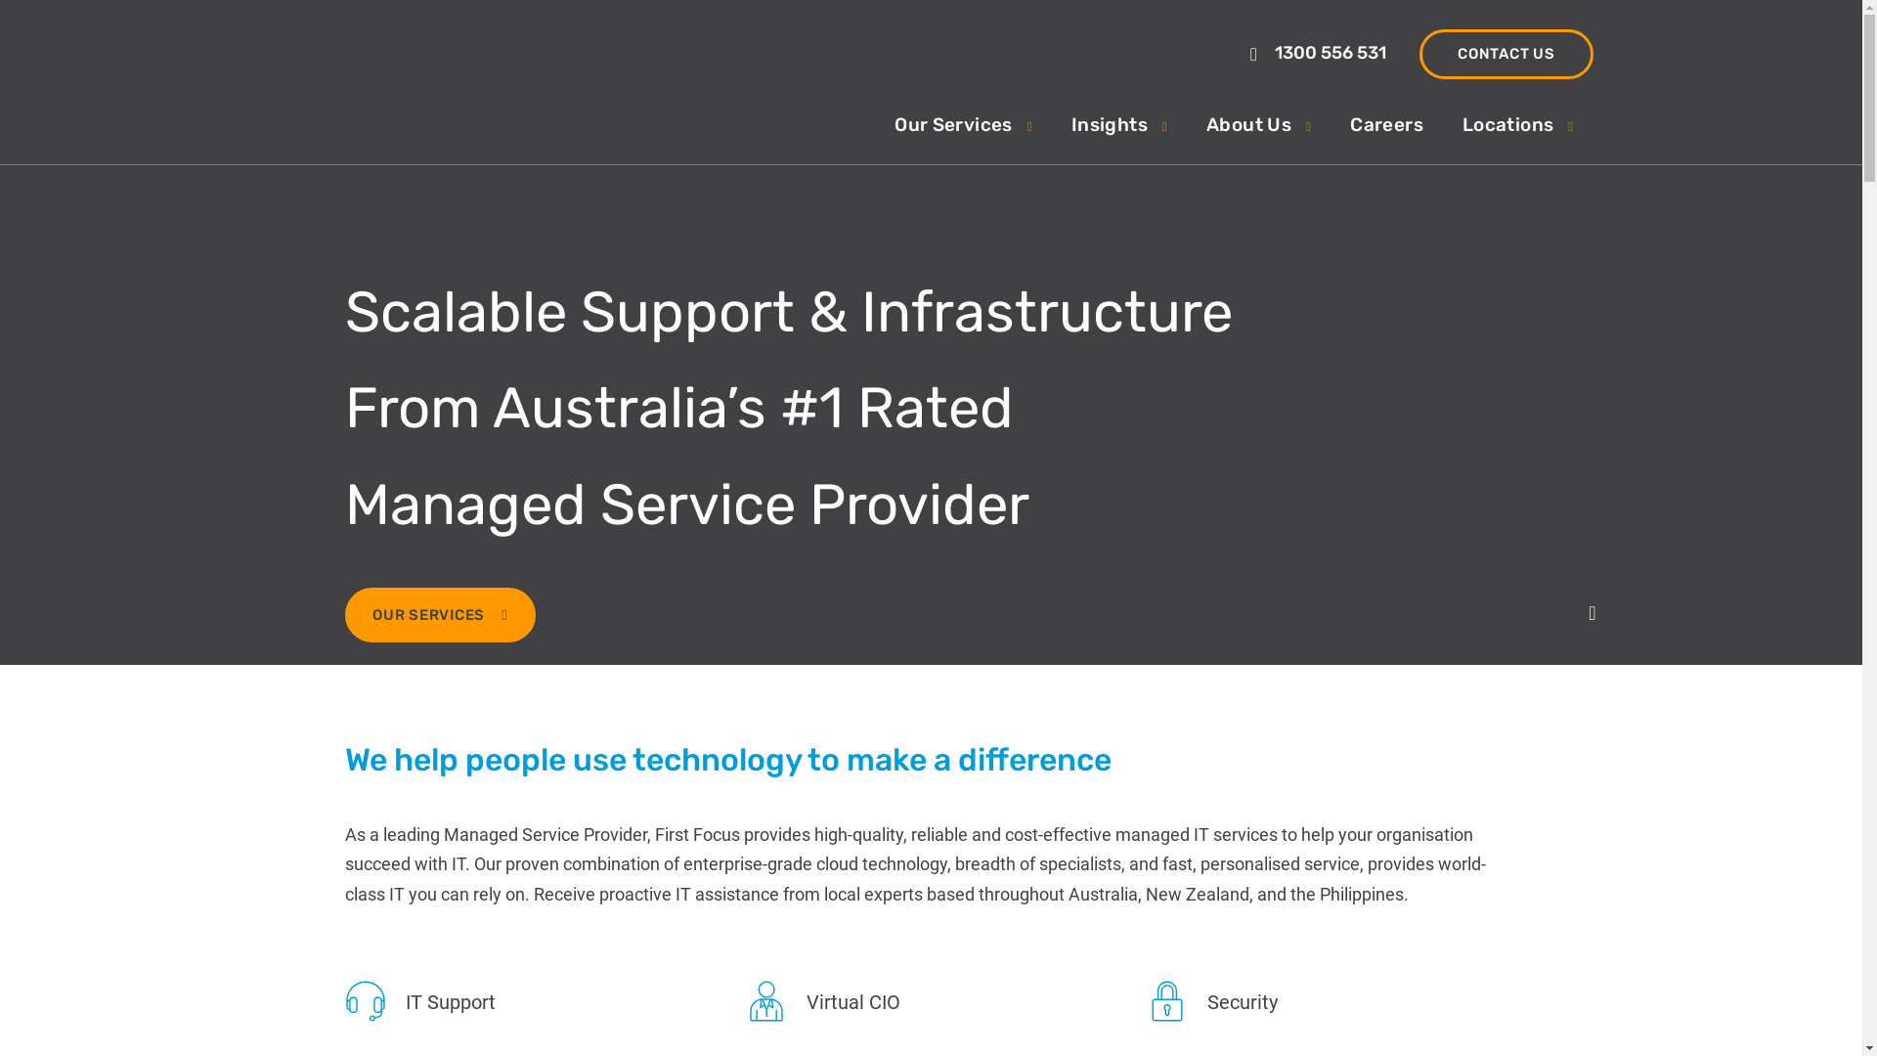 Image resolution: width=1877 pixels, height=1056 pixels. I want to click on CONTACT US, so click(1506, 55).